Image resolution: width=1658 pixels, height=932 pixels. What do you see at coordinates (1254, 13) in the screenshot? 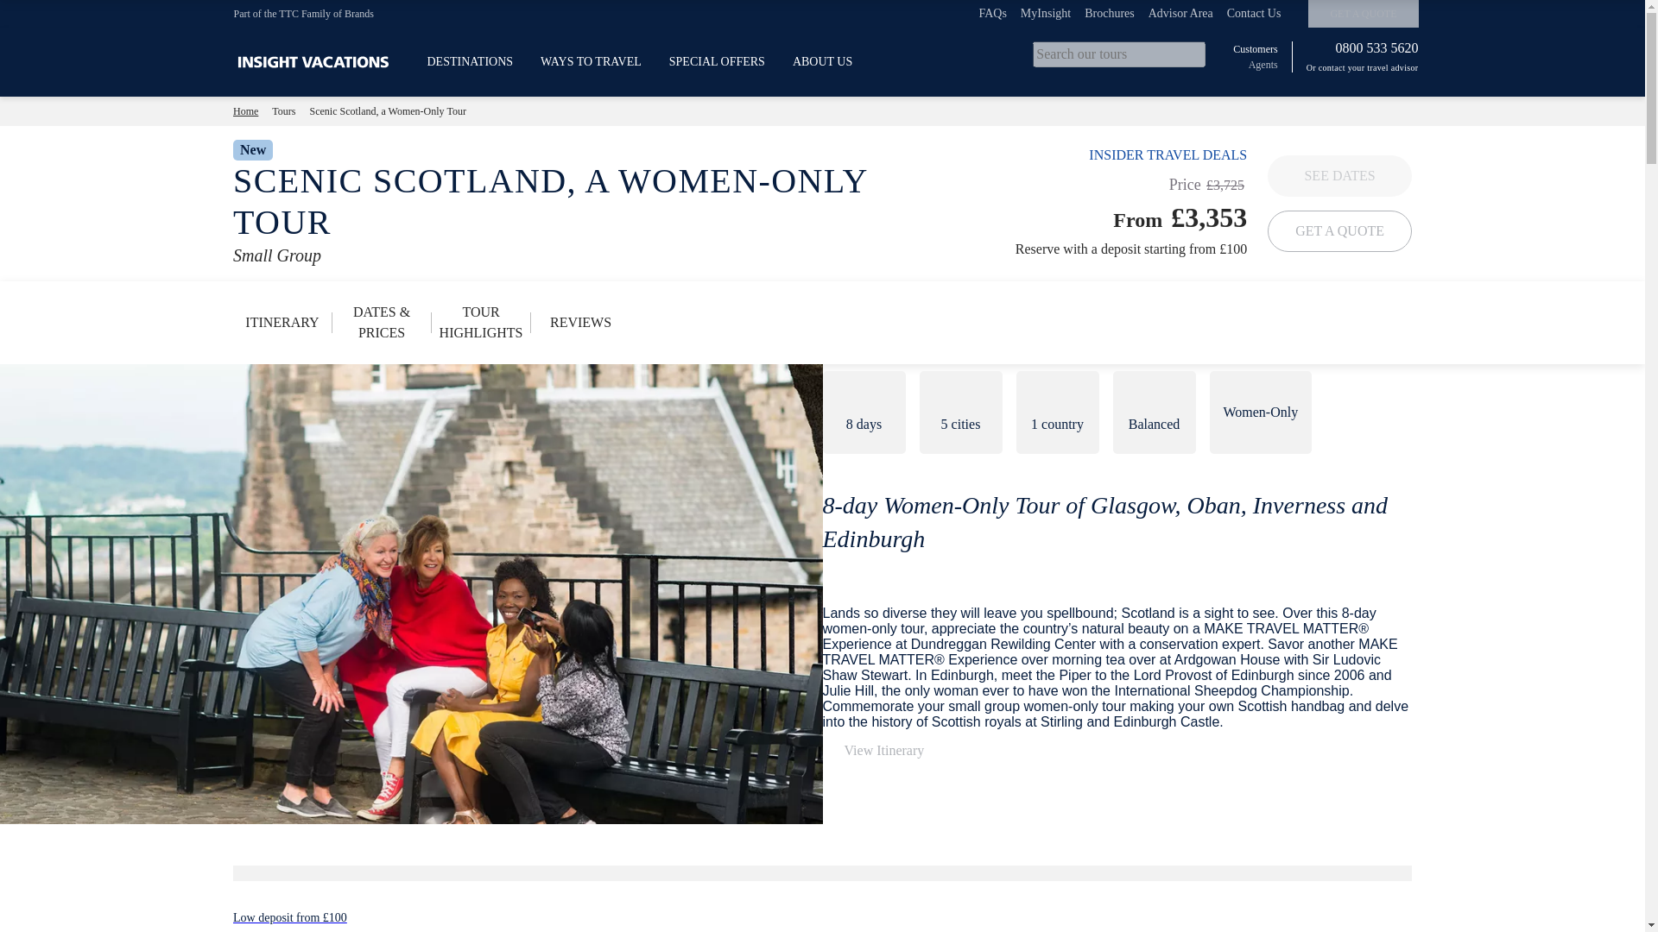
I see `Contact Us` at bounding box center [1254, 13].